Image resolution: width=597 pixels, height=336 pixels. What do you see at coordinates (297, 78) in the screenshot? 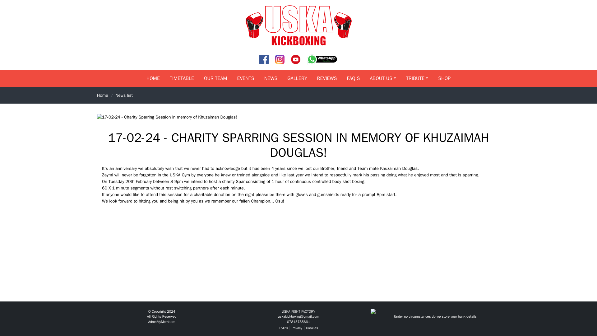
I see `GALLERY` at bounding box center [297, 78].